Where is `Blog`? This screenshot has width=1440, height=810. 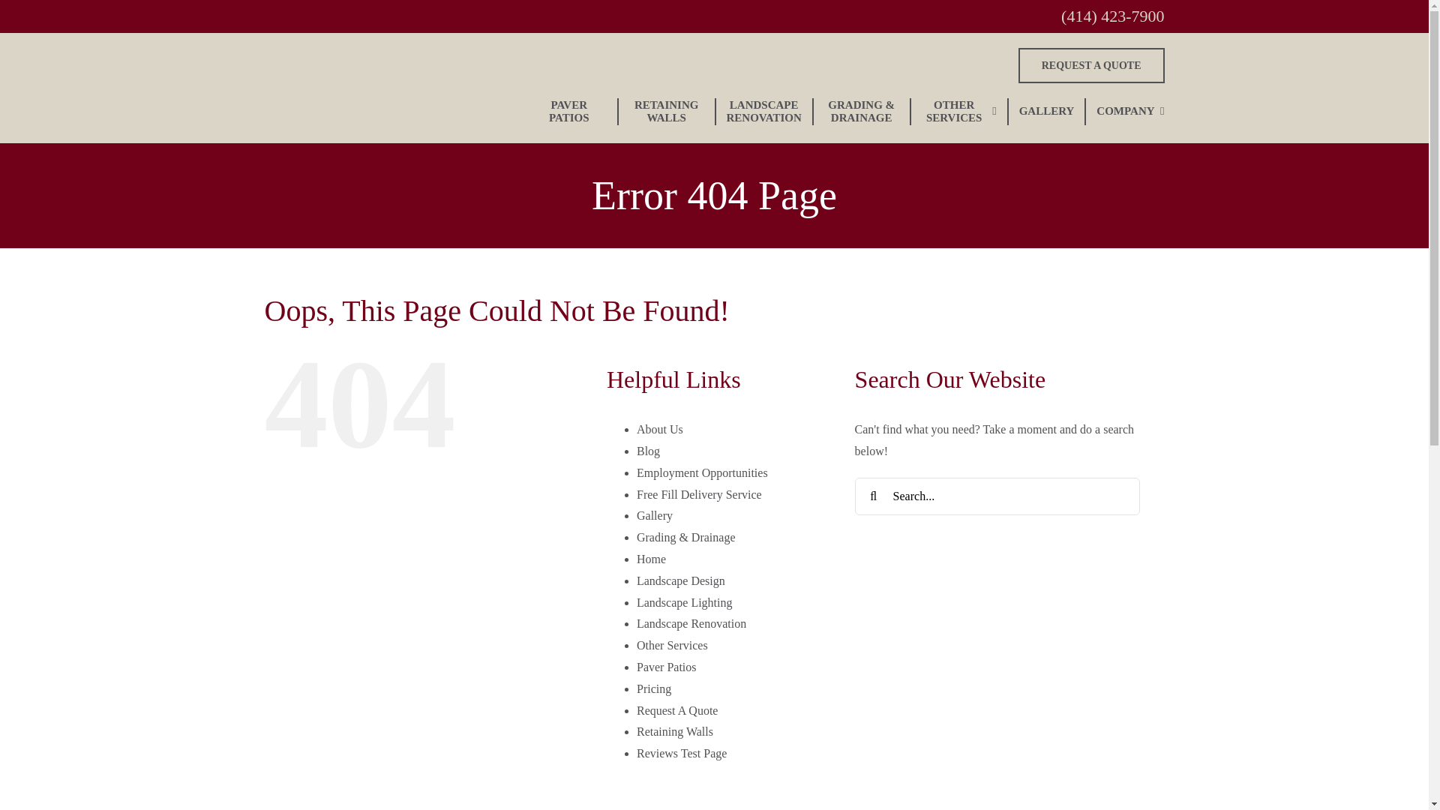 Blog is located at coordinates (648, 451).